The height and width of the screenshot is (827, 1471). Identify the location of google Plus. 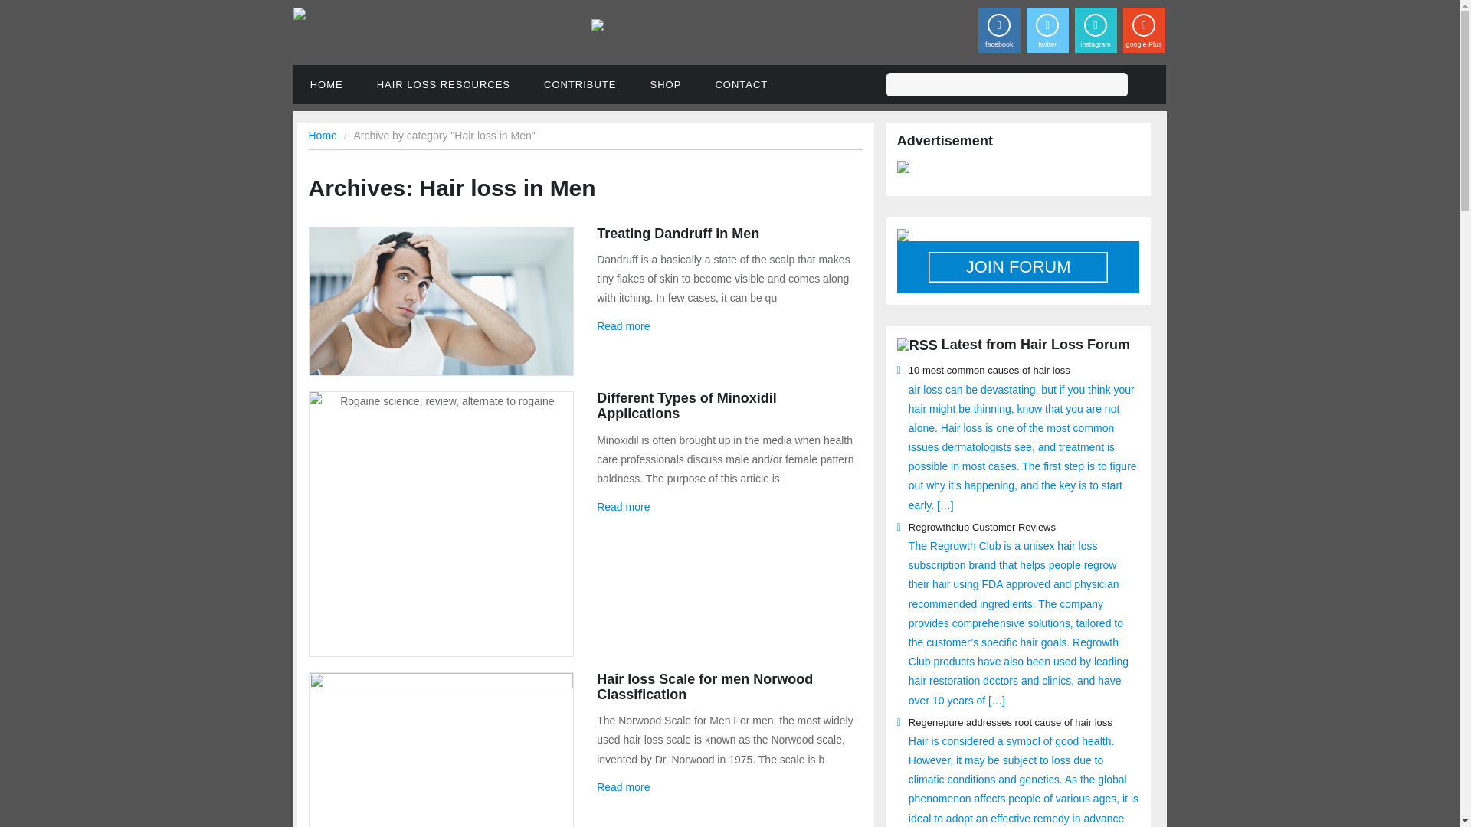
(1144, 30).